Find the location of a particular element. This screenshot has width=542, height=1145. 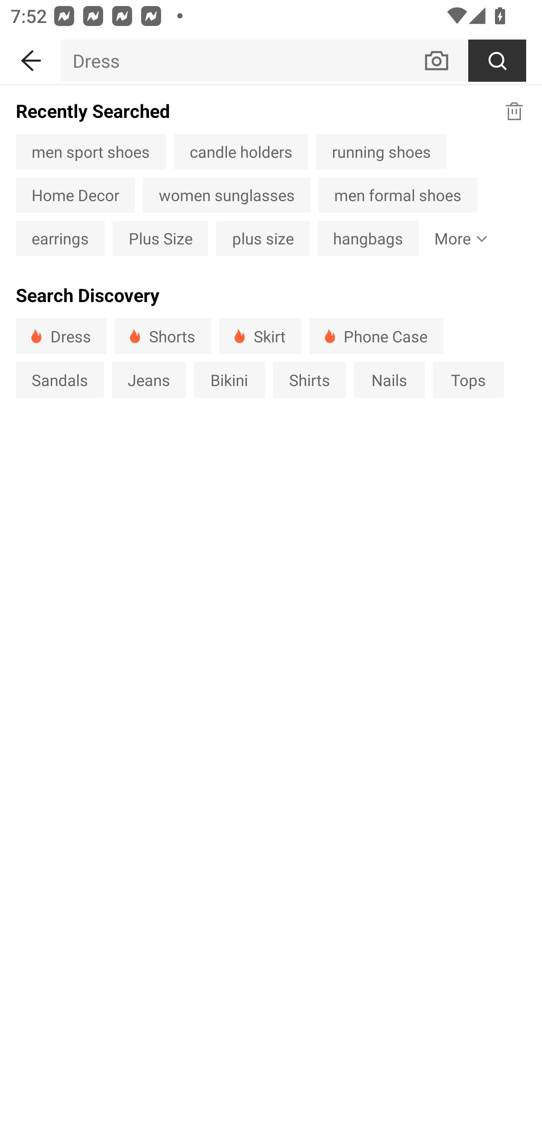

BACK is located at coordinates (30, 58).